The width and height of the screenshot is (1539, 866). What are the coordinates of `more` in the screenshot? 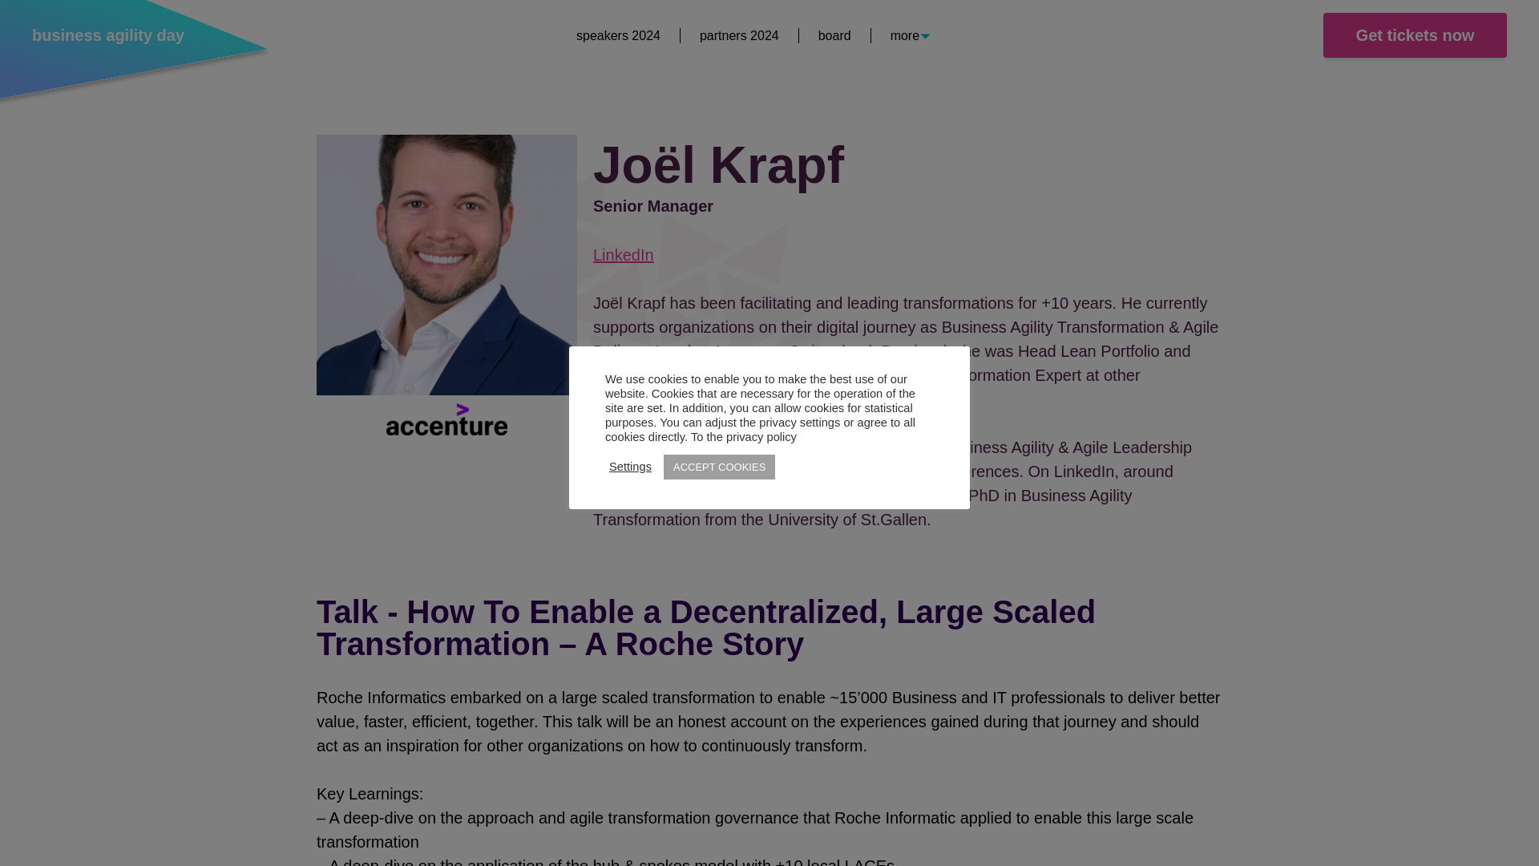 It's located at (904, 34).